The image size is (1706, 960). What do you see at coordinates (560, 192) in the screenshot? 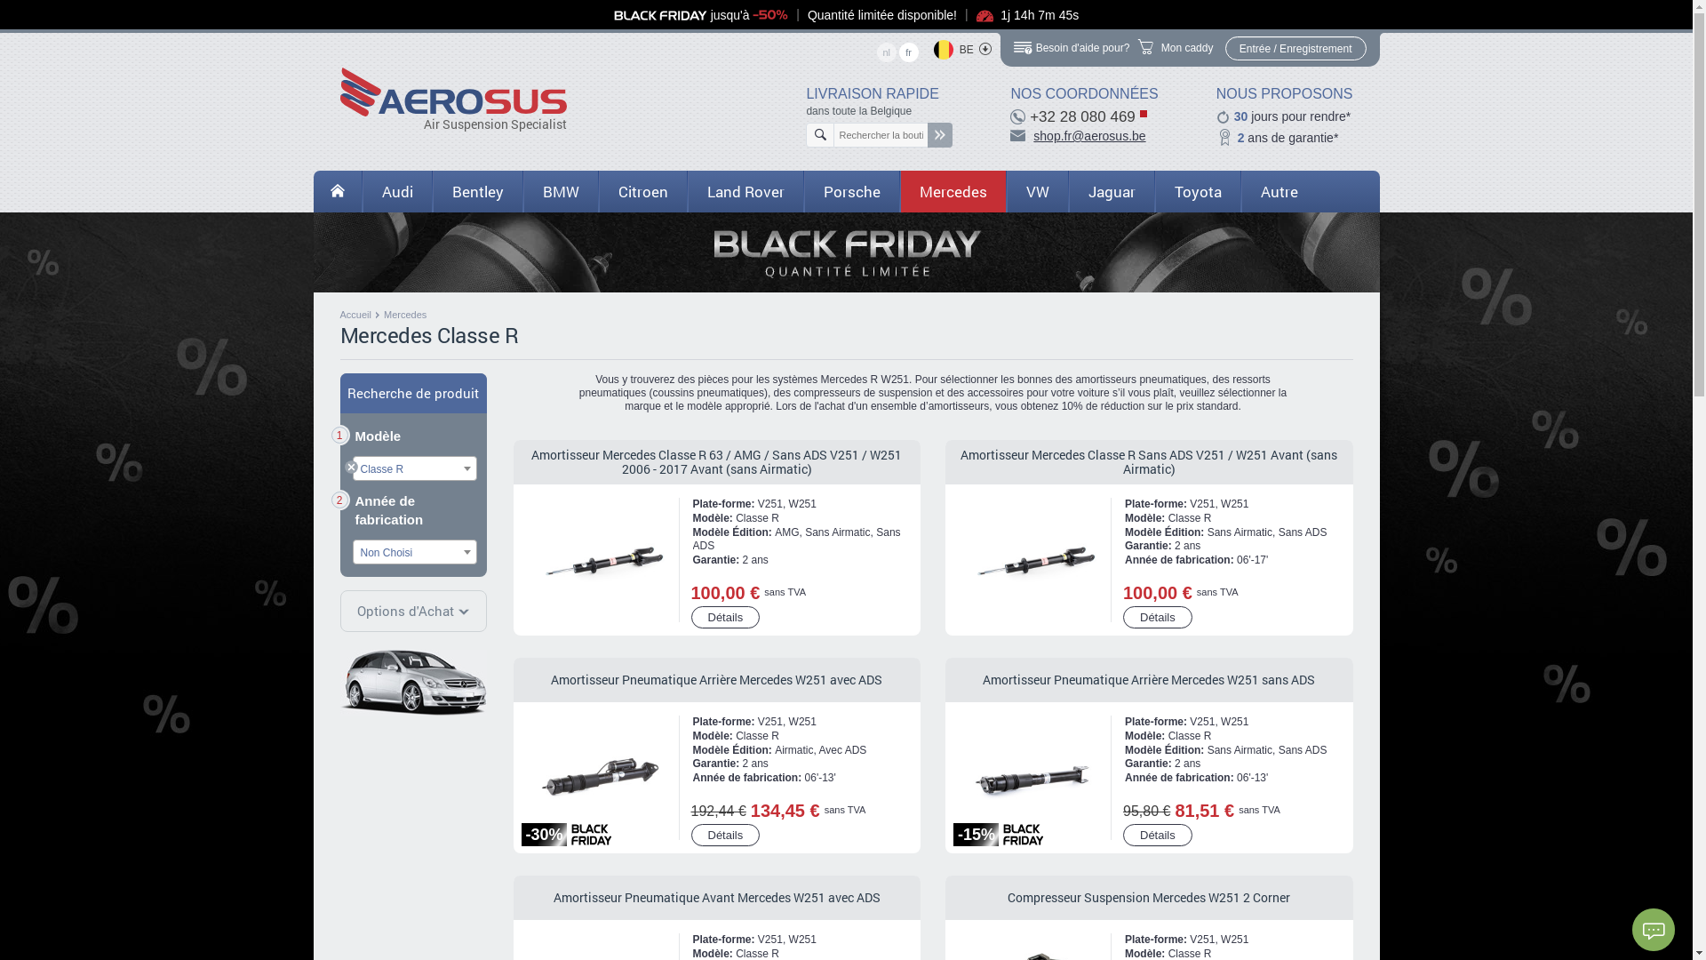
I see `BMW` at bounding box center [560, 192].